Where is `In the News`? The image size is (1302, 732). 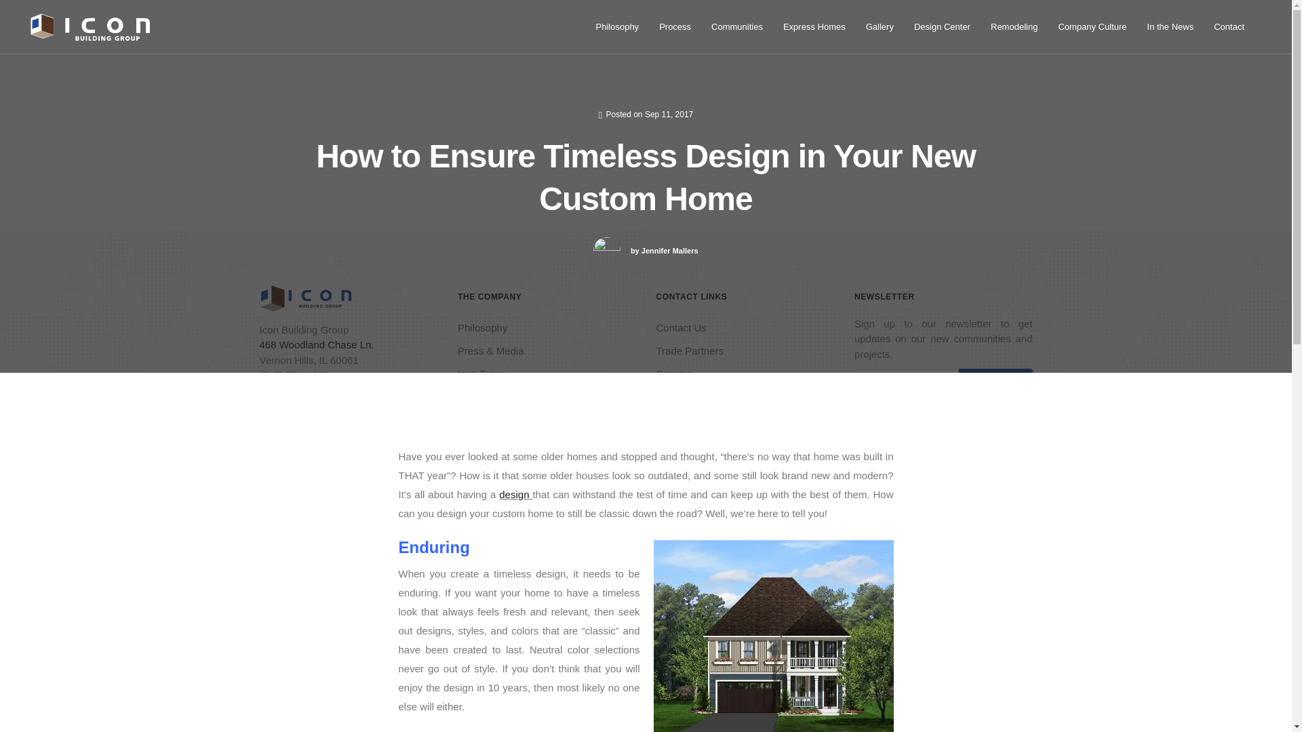
In the News is located at coordinates (1170, 27).